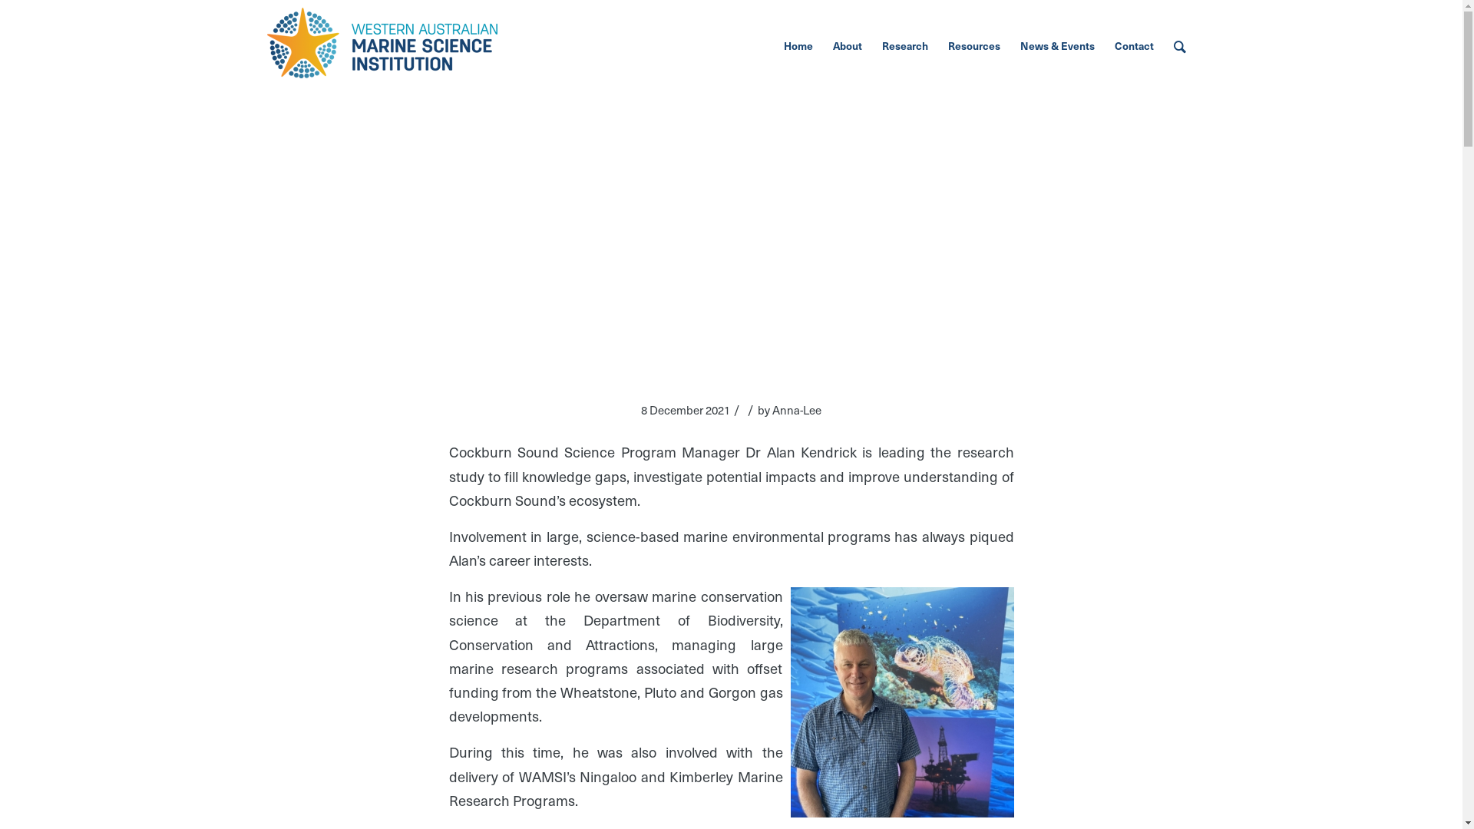 The height and width of the screenshot is (829, 1474). I want to click on WAMSI Bulletin September 2023, so click(408, 320).